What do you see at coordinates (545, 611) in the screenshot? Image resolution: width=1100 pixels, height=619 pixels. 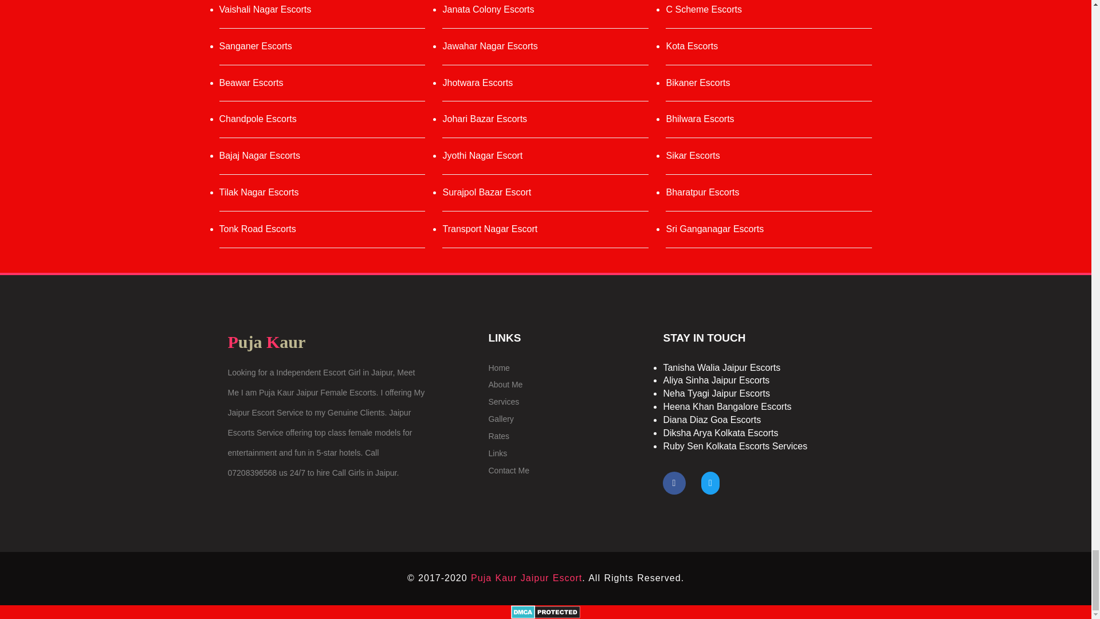 I see `DMCA.com Protection Status` at bounding box center [545, 611].